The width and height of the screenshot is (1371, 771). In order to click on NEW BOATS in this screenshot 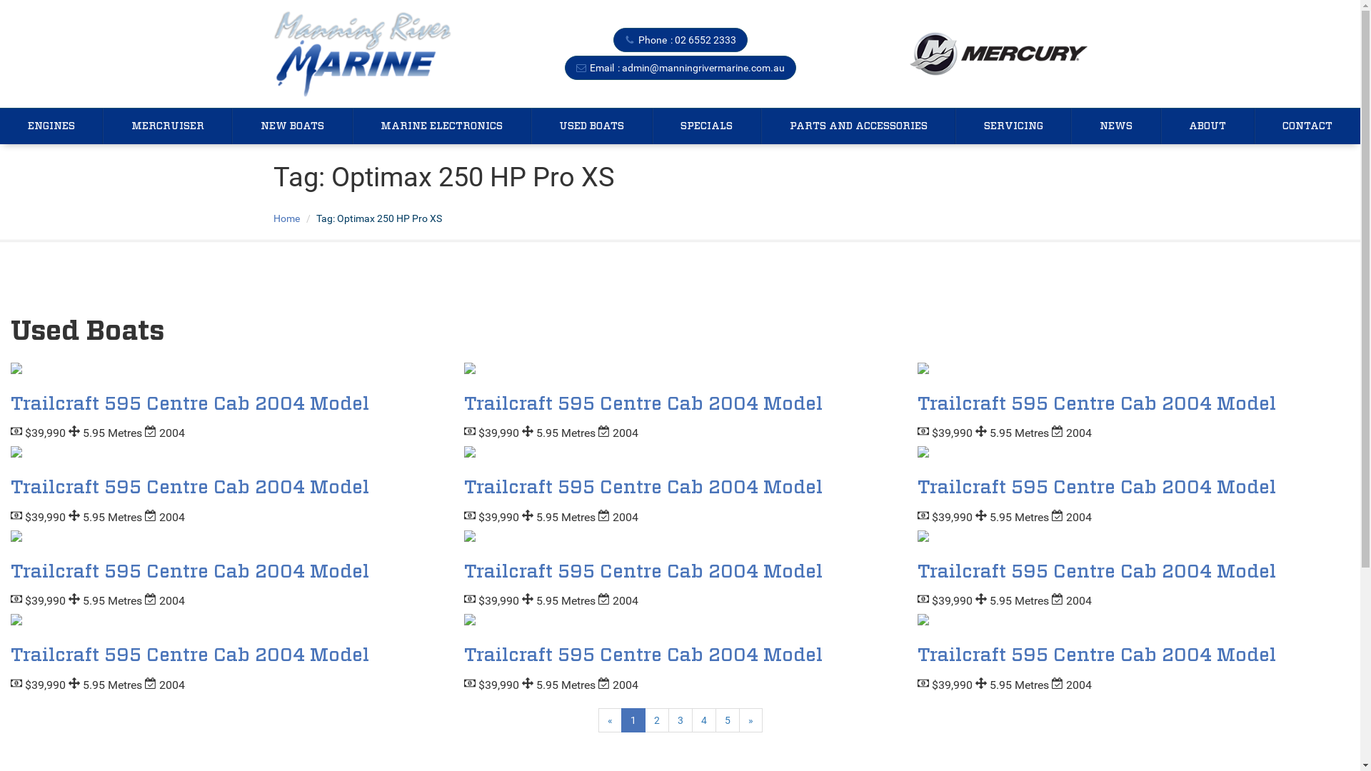, I will do `click(291, 126)`.